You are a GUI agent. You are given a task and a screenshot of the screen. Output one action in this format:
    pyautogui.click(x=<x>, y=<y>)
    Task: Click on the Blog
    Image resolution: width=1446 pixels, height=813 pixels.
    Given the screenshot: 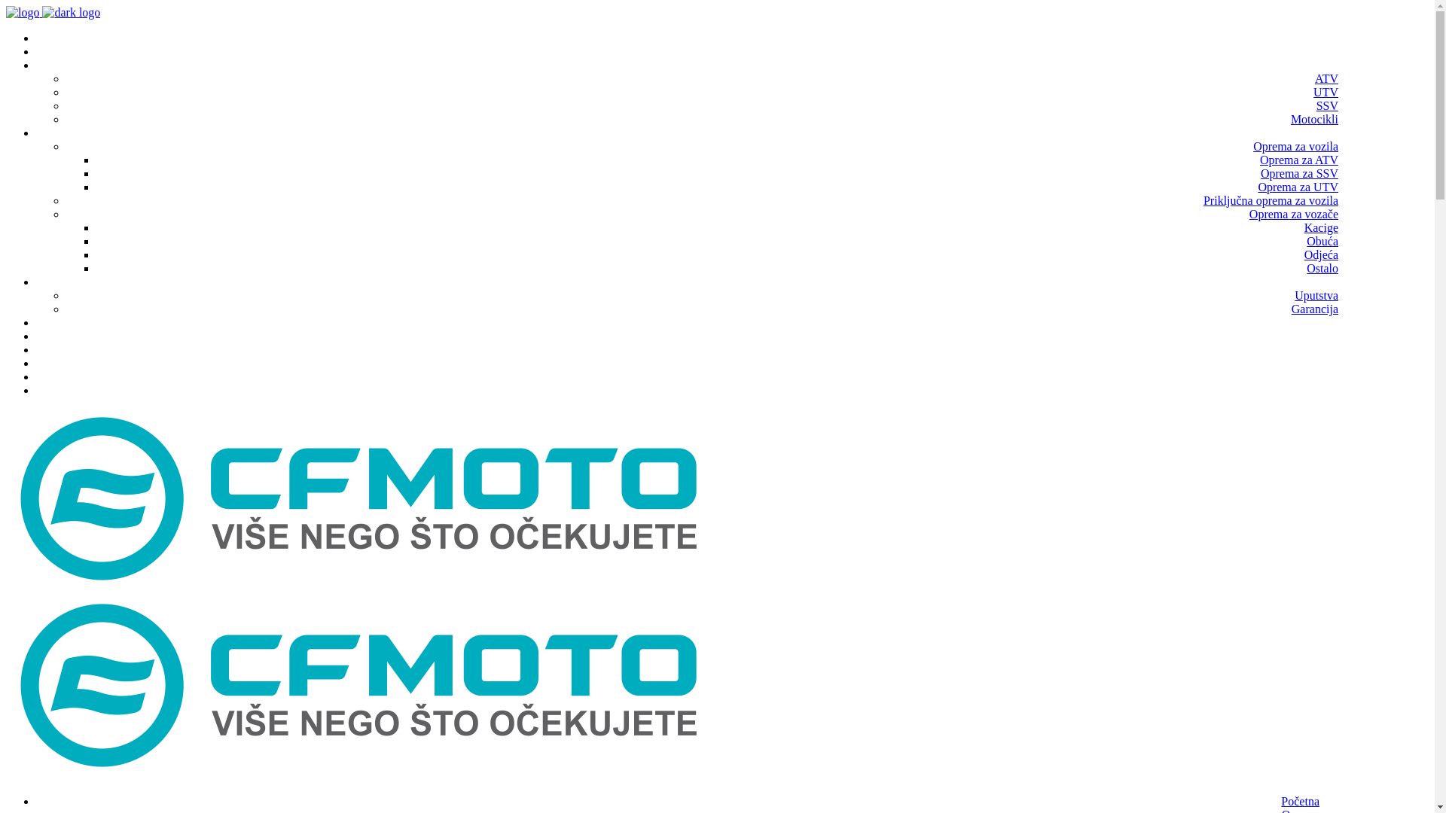 What is the action you would take?
    pyautogui.click(x=1307, y=377)
    